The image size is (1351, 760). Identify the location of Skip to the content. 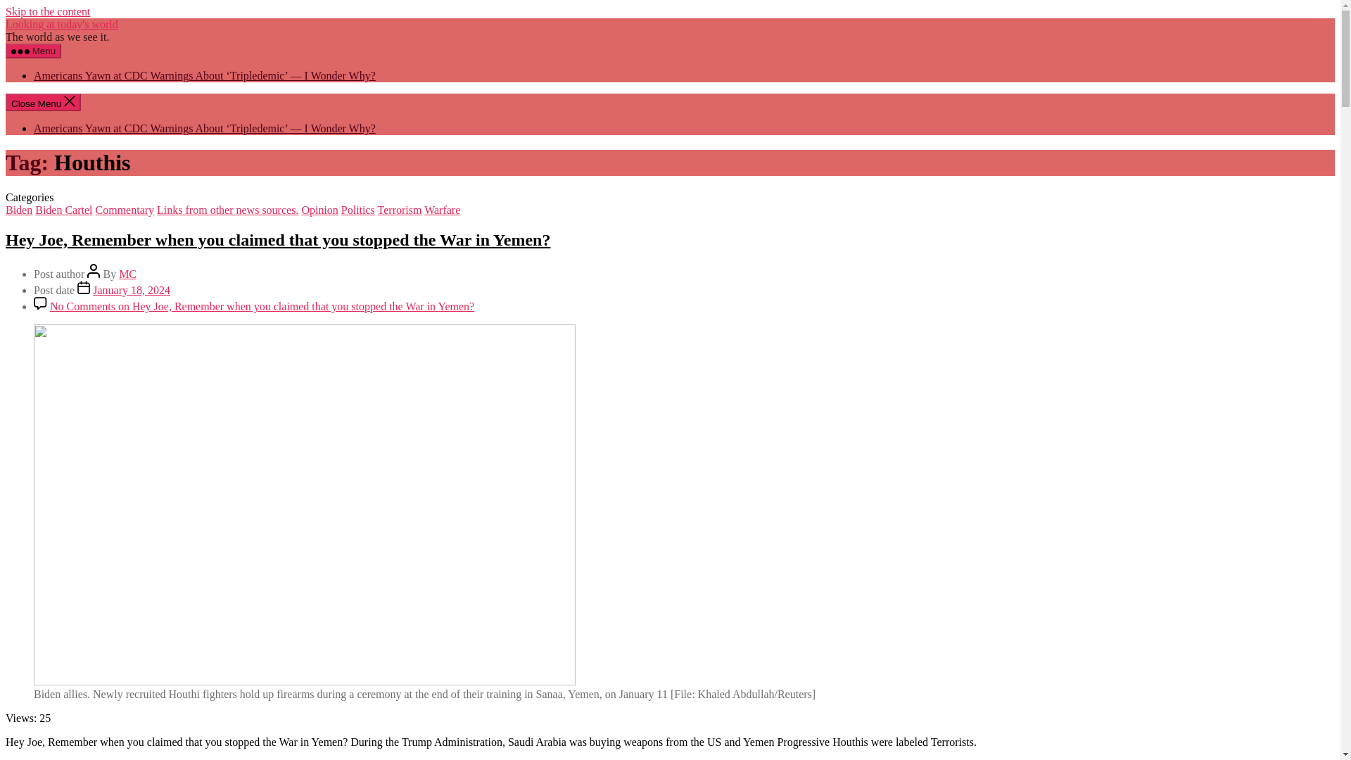
(48, 11).